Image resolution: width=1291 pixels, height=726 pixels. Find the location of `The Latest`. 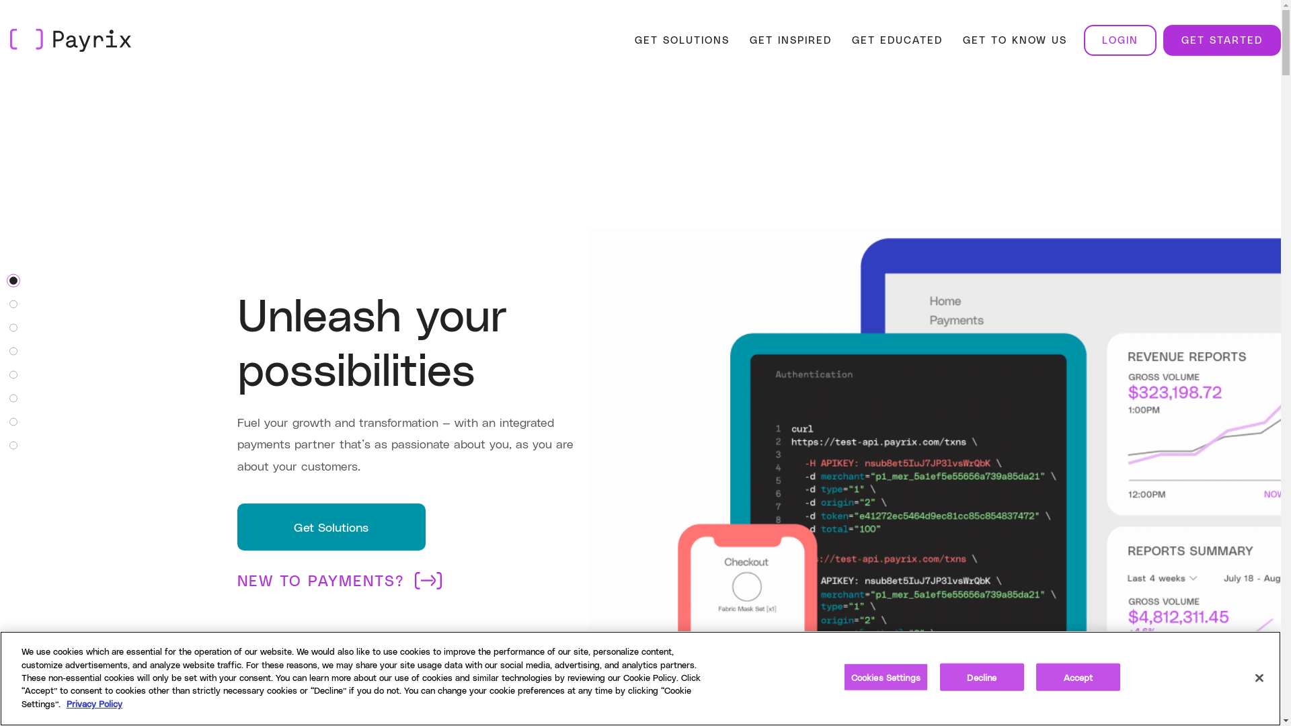

The Latest is located at coordinates (13, 445).